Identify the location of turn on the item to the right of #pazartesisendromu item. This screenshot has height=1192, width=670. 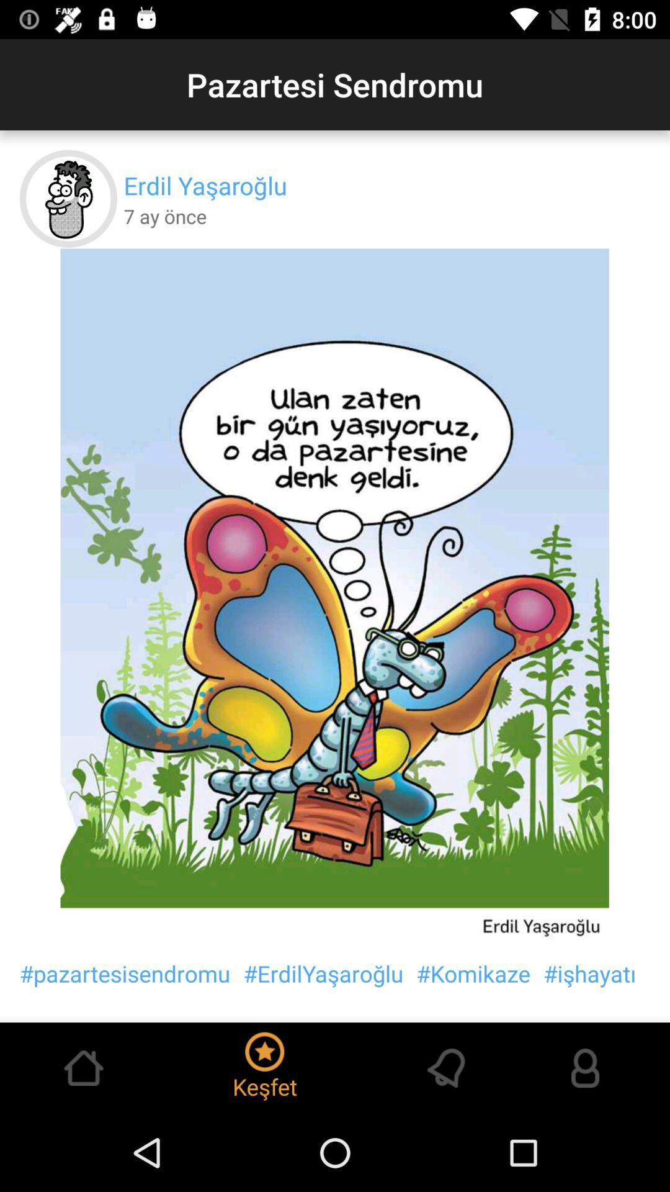
(323, 973).